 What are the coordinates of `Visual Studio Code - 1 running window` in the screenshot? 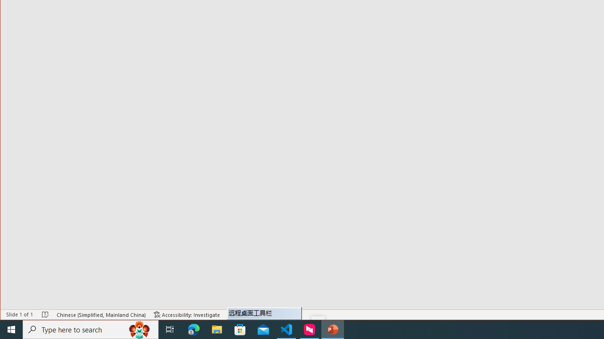 It's located at (286, 330).